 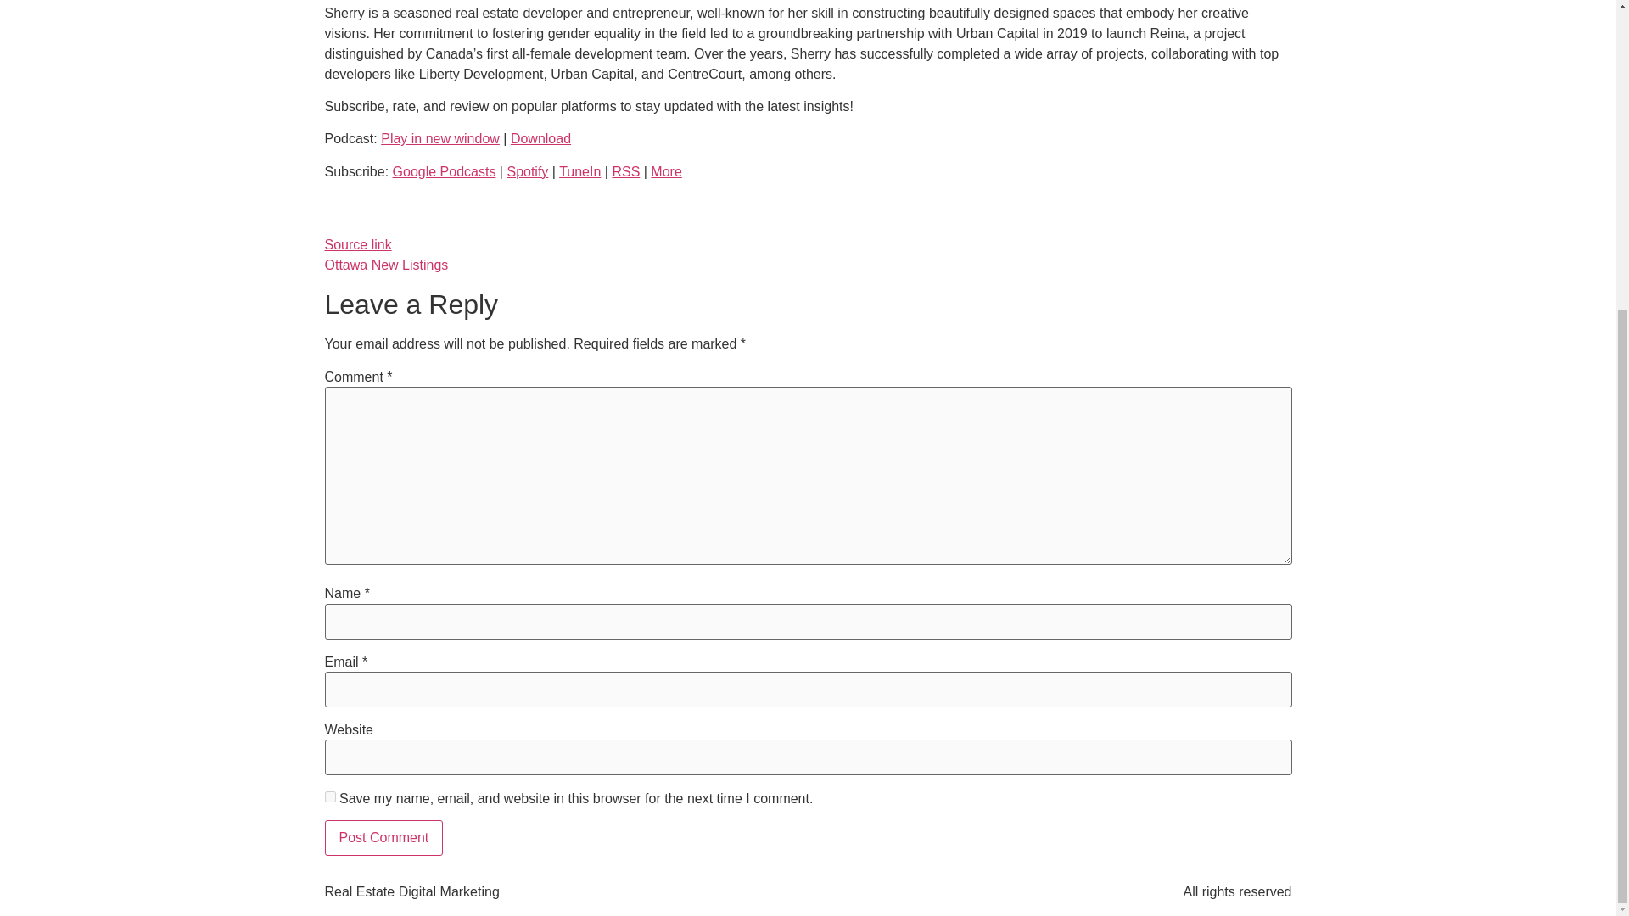 What do you see at coordinates (527, 171) in the screenshot?
I see `Spotify` at bounding box center [527, 171].